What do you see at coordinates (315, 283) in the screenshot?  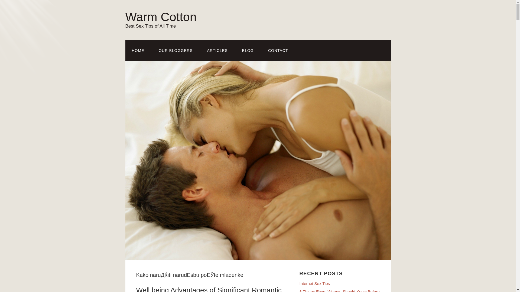 I see `Internet Sex Tips` at bounding box center [315, 283].